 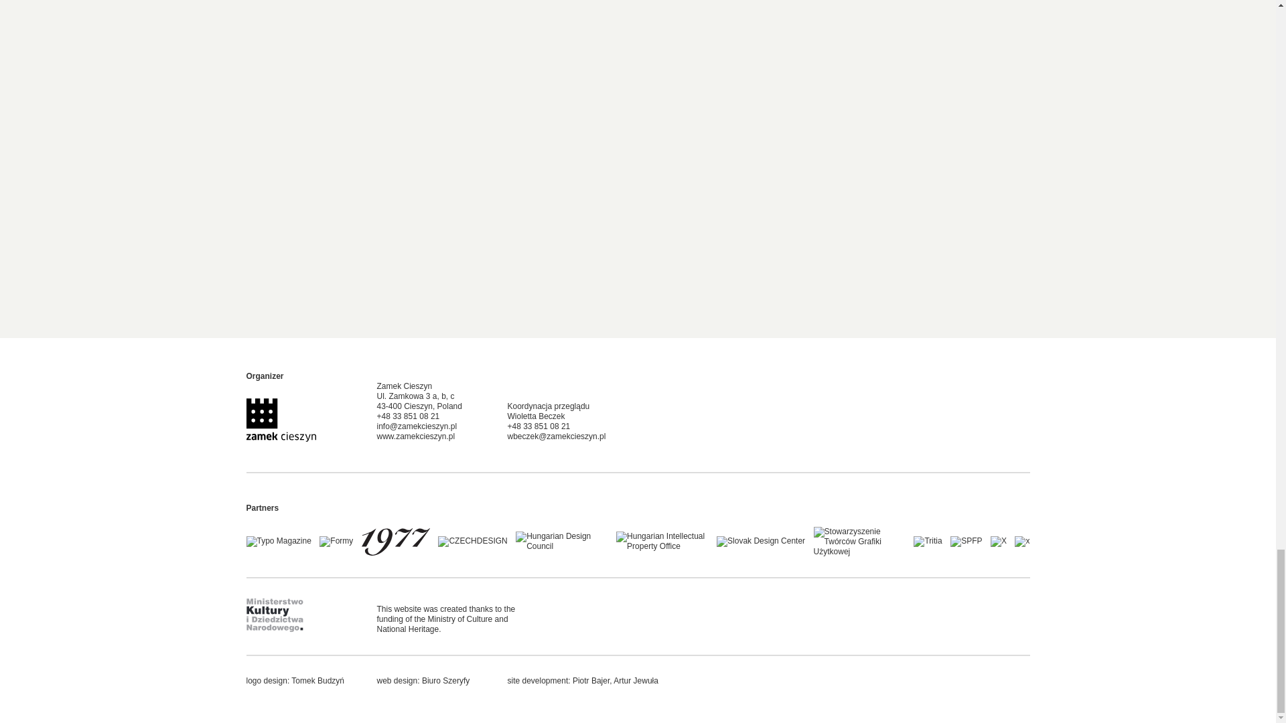 I want to click on CZECHDESIGN, so click(x=472, y=541).